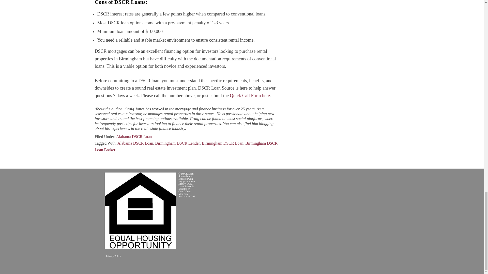 The height and width of the screenshot is (274, 488). Describe the element at coordinates (113, 256) in the screenshot. I see `Privacy Policy` at that location.